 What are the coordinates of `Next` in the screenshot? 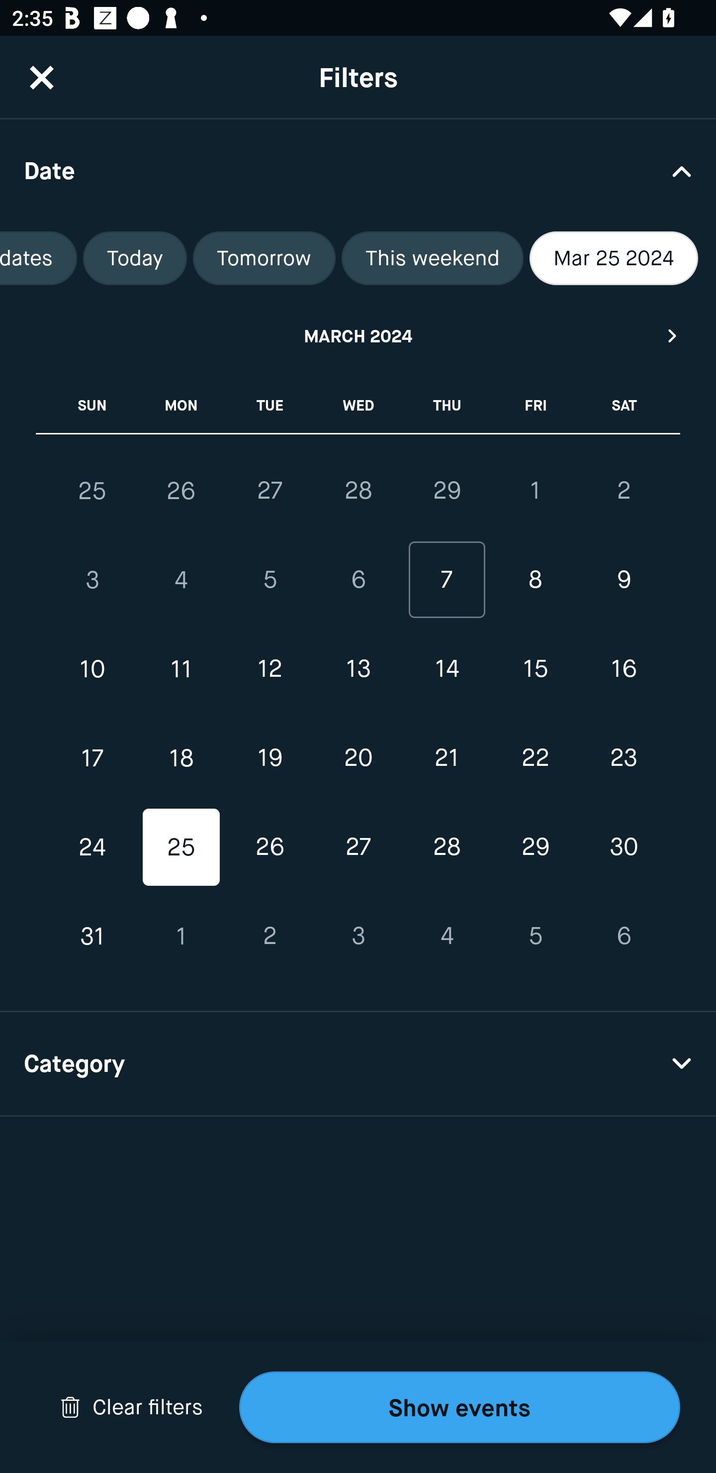 It's located at (673, 335).